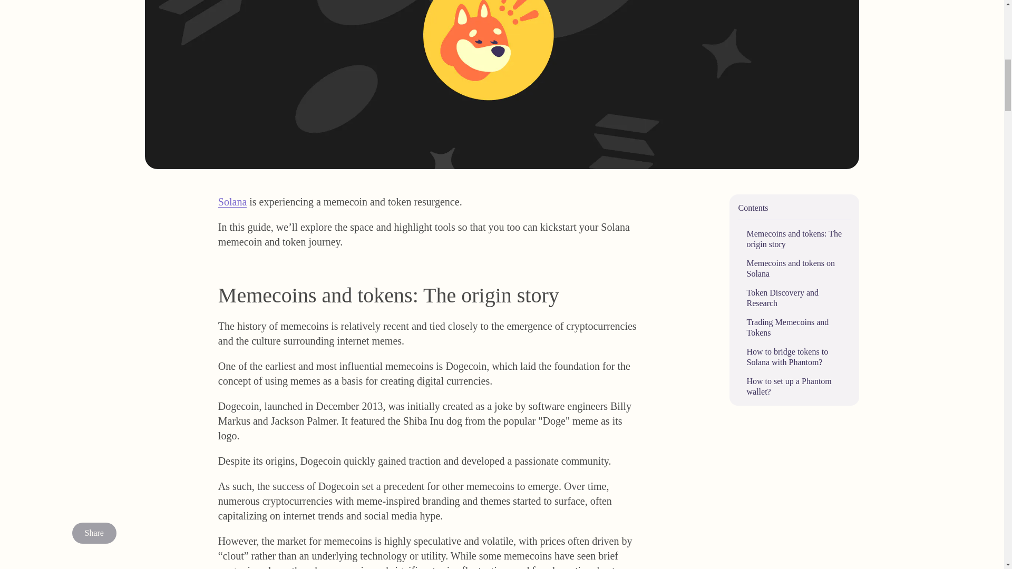  I want to click on Solana, so click(232, 201).